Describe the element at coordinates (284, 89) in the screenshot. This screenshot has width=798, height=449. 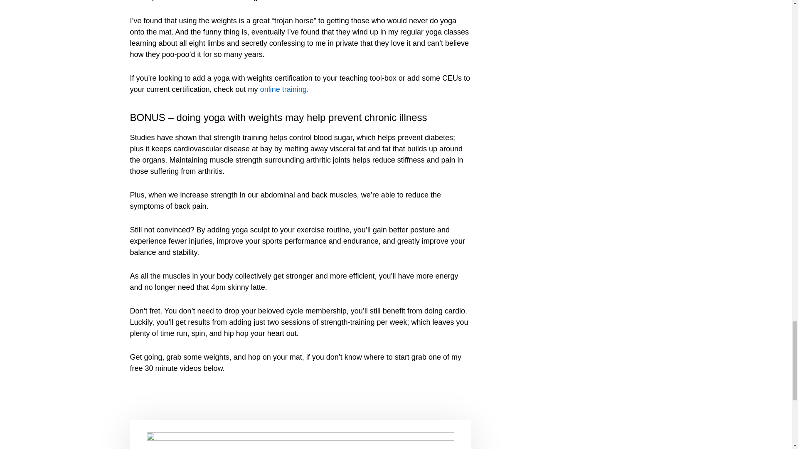
I see `online training.` at that location.